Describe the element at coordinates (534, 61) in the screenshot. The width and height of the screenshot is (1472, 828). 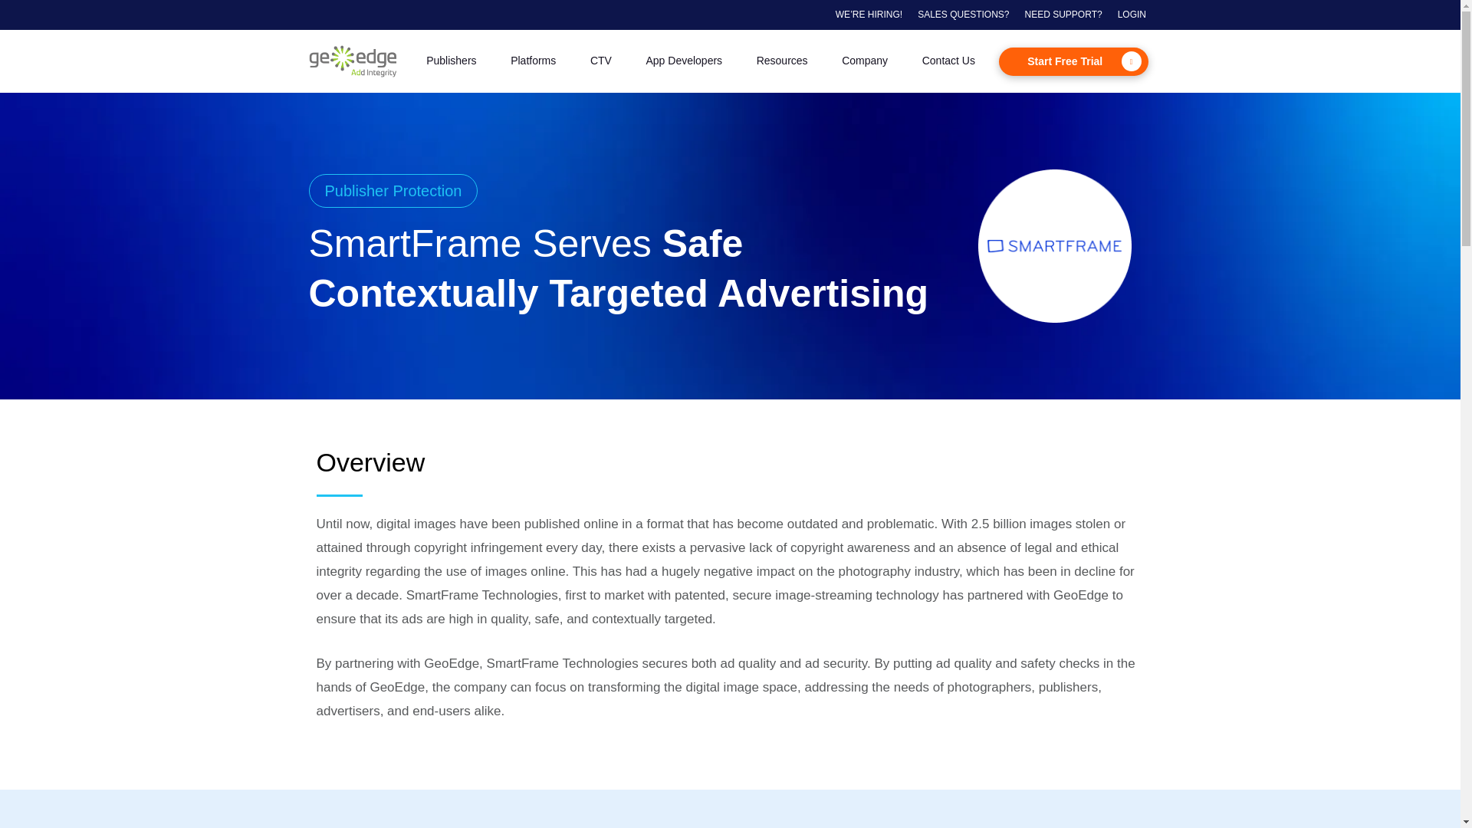
I see `Platforms` at that location.